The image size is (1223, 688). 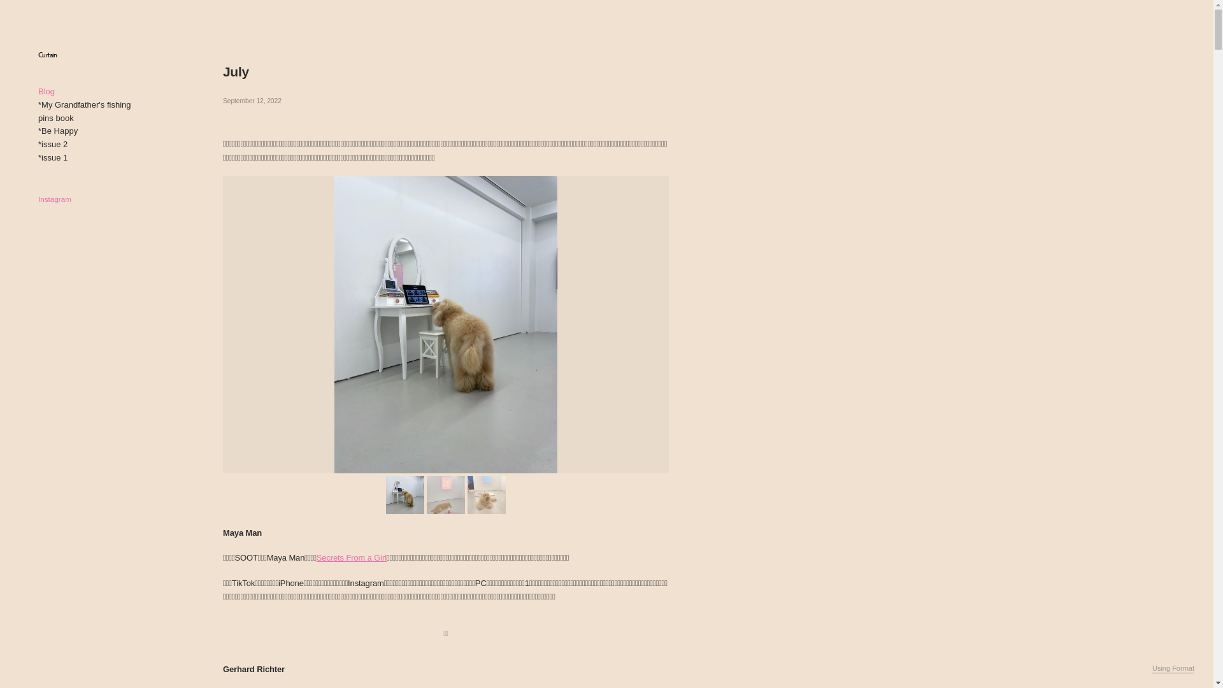 What do you see at coordinates (446, 101) in the screenshot?
I see `September 12, 2022` at bounding box center [446, 101].